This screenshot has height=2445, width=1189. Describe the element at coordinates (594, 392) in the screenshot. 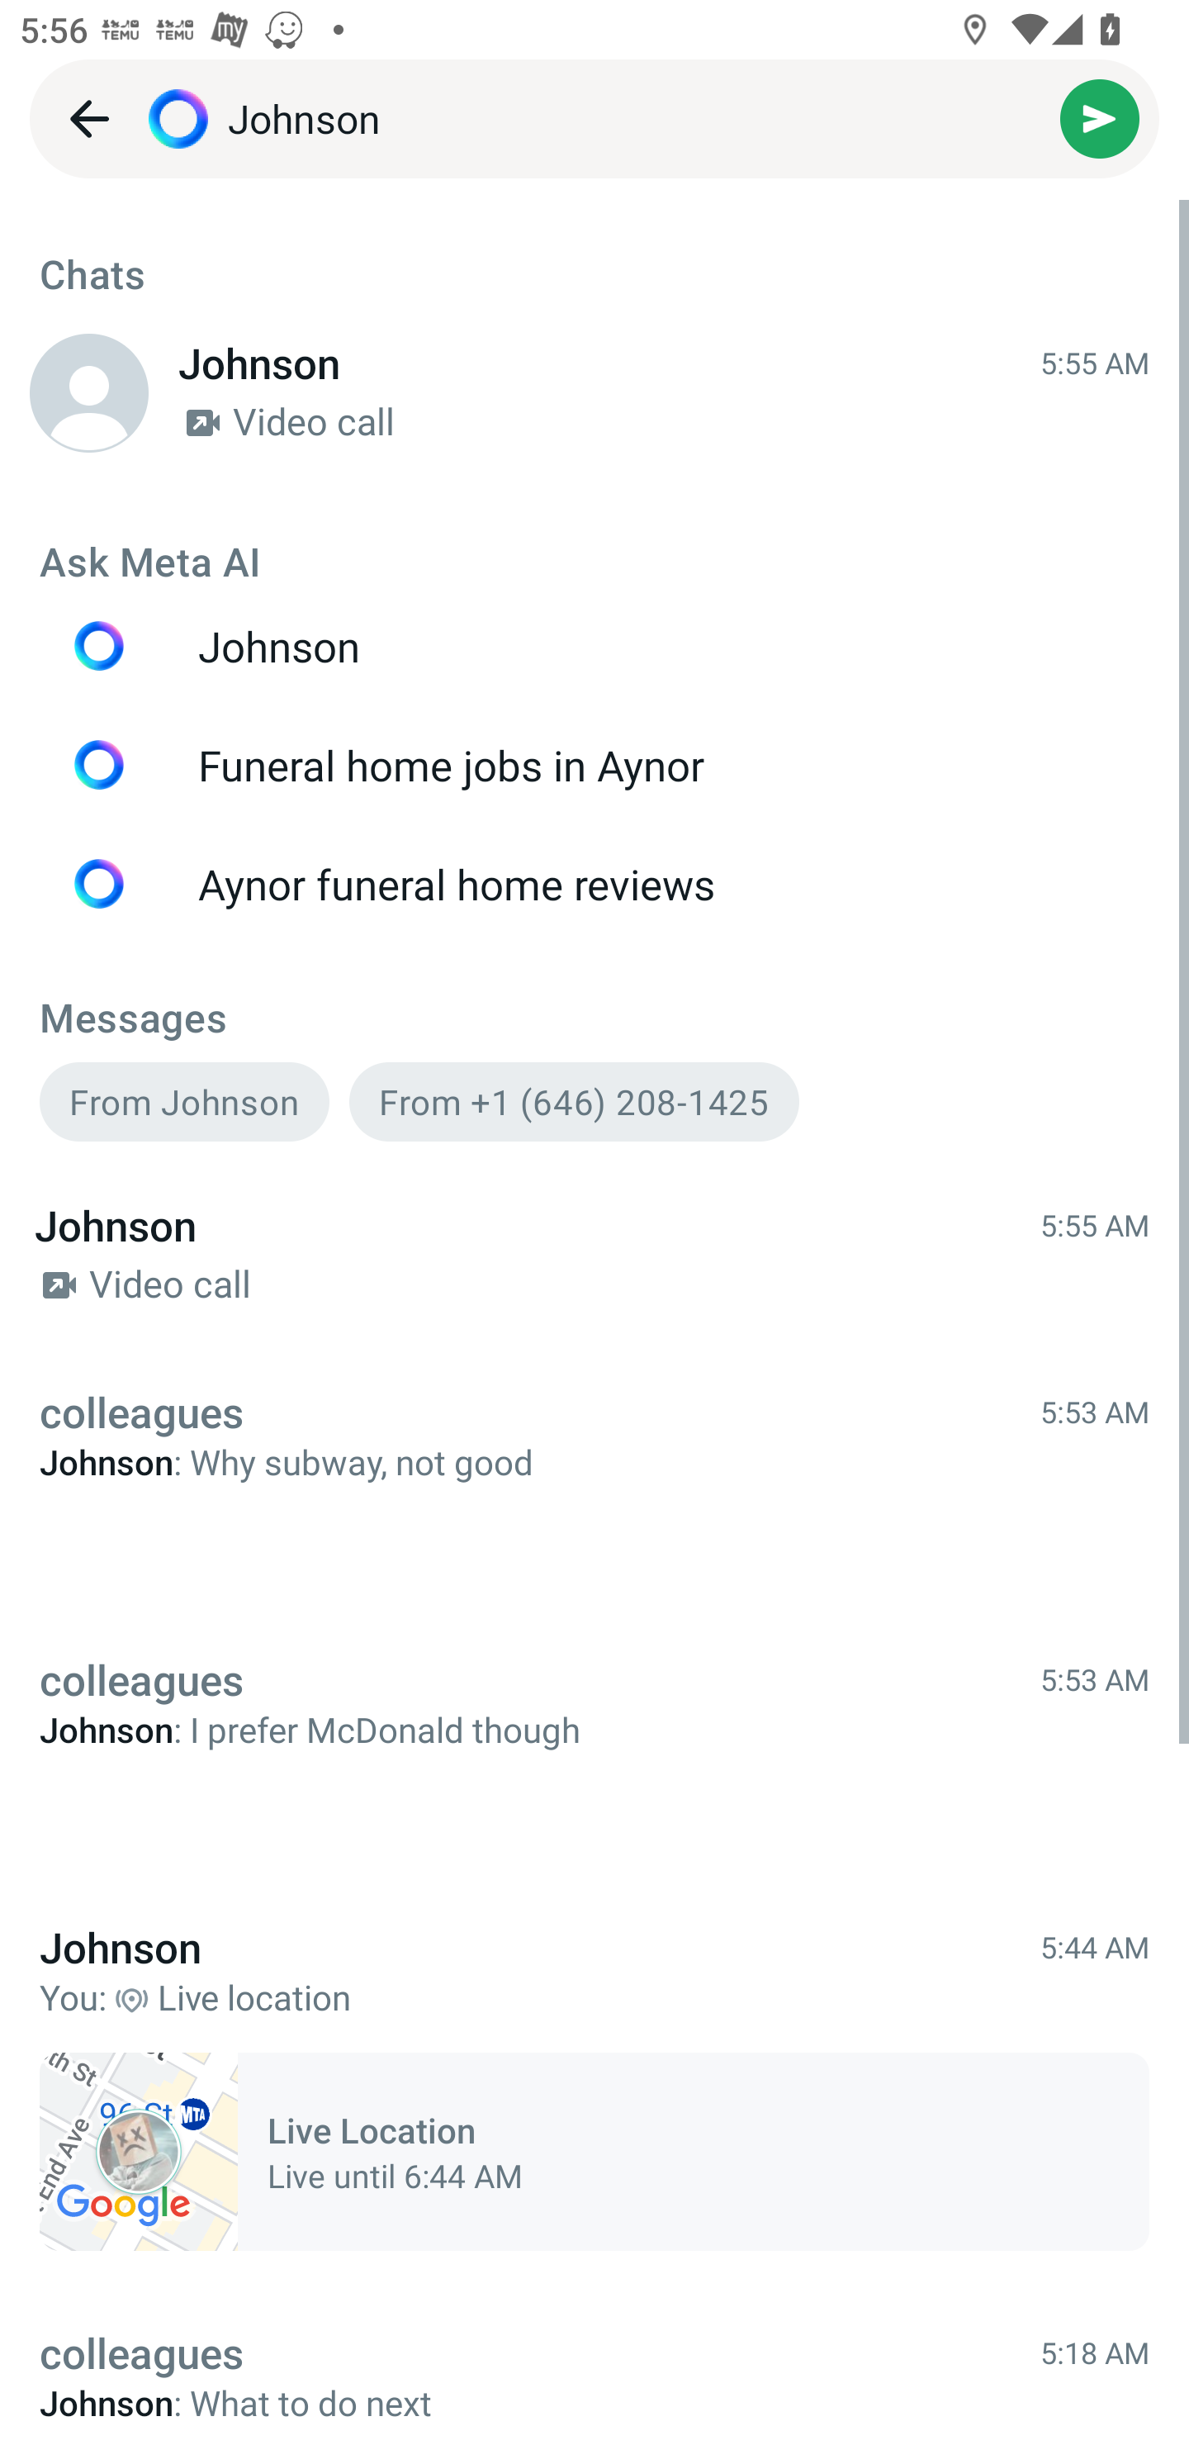

I see `Johnson Johnson 5:55 AM 5:55 AM Video call` at that location.